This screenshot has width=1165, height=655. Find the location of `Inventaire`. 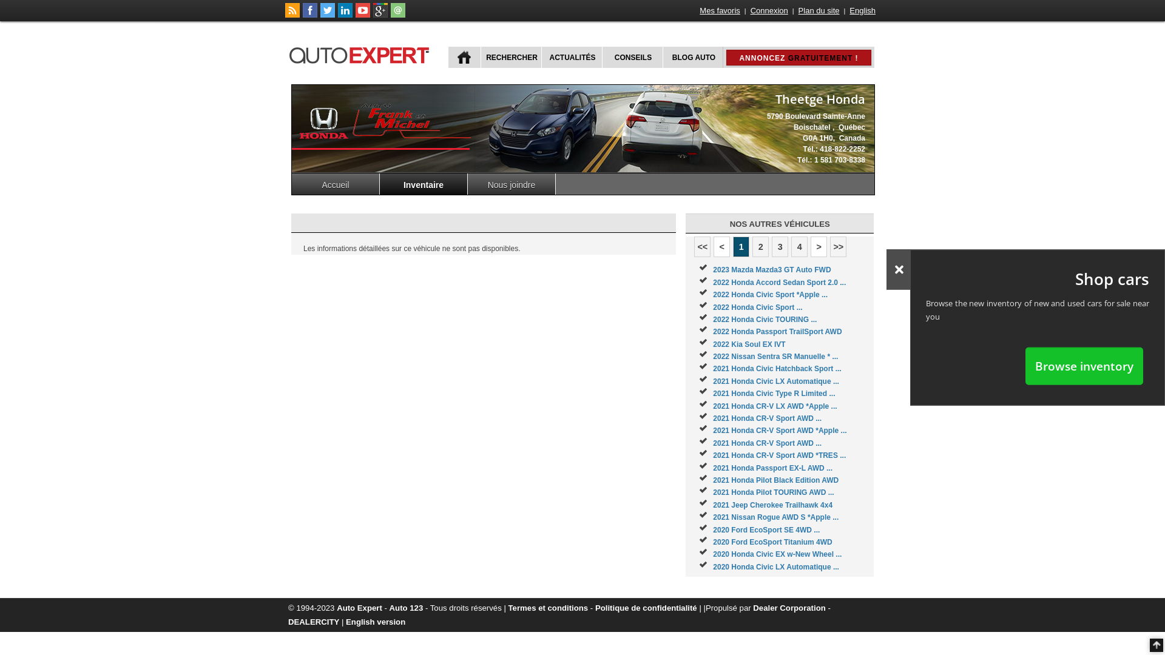

Inventaire is located at coordinates (424, 184).